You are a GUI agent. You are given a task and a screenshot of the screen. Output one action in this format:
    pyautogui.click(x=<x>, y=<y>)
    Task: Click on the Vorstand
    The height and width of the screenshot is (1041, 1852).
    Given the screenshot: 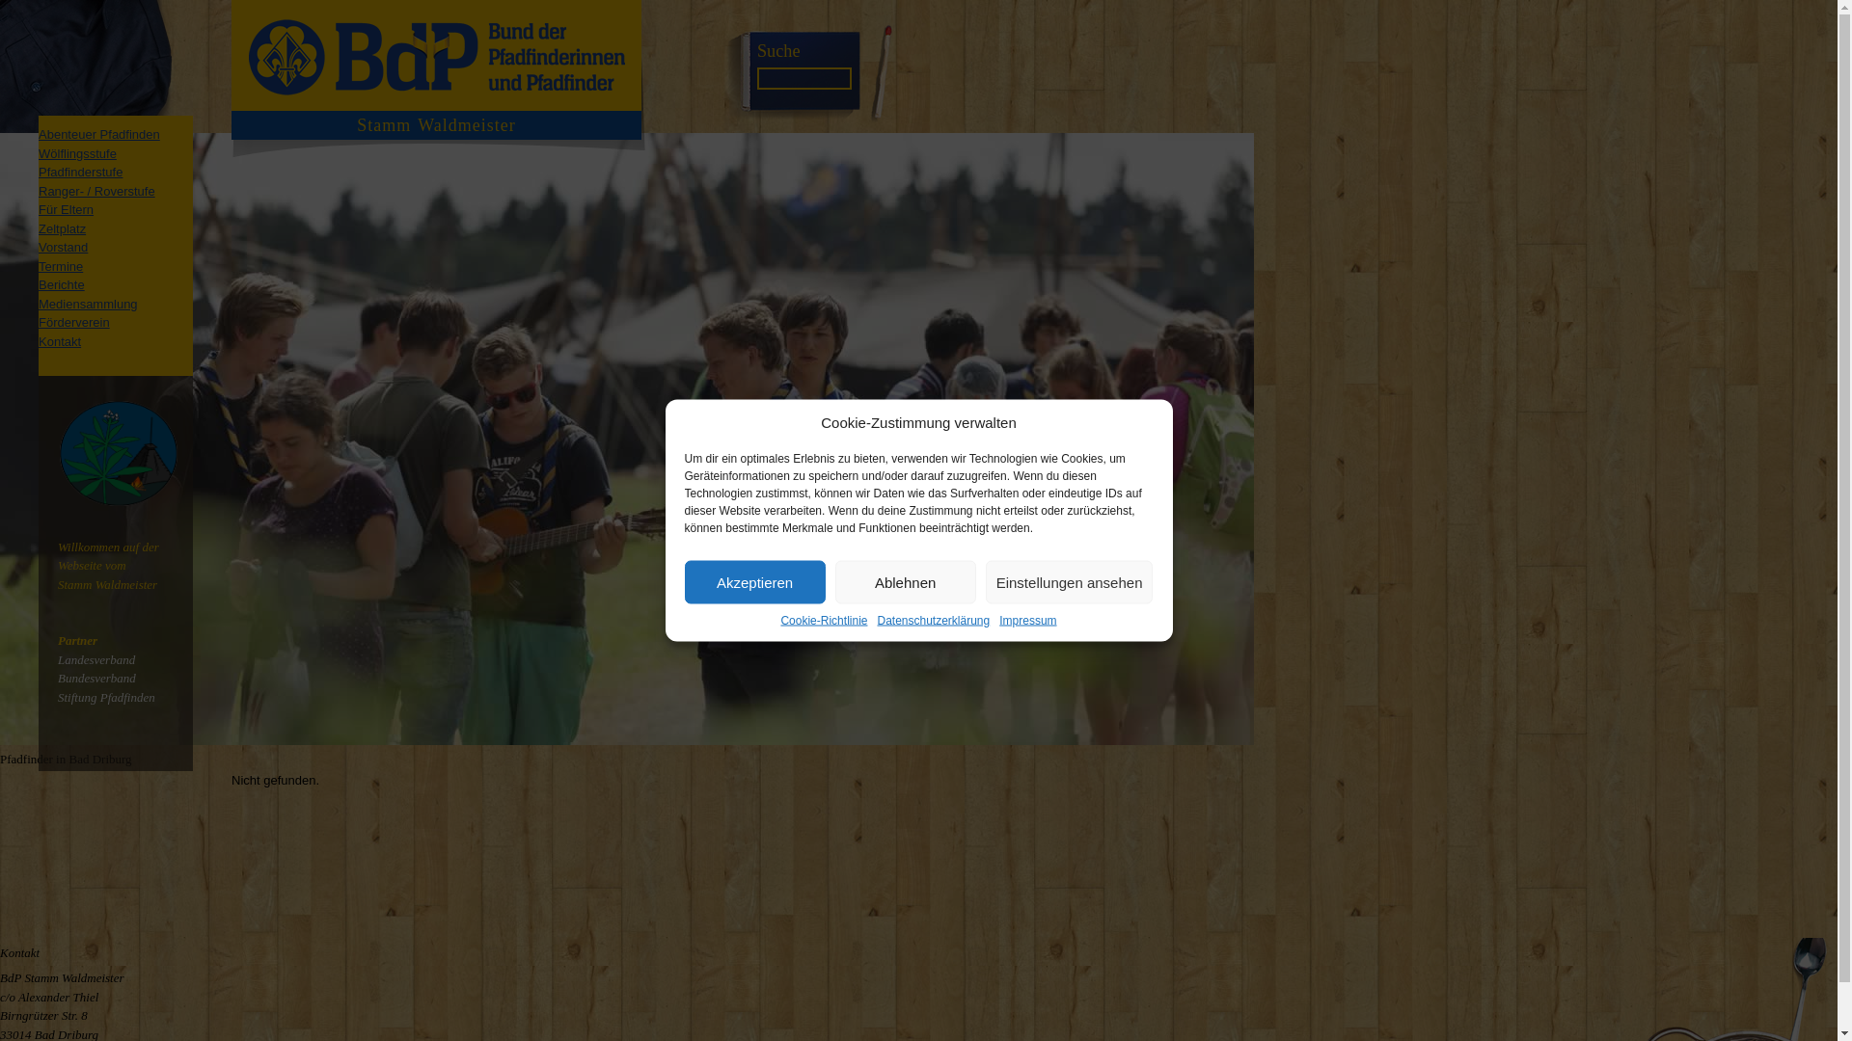 What is the action you would take?
    pyautogui.click(x=63, y=247)
    